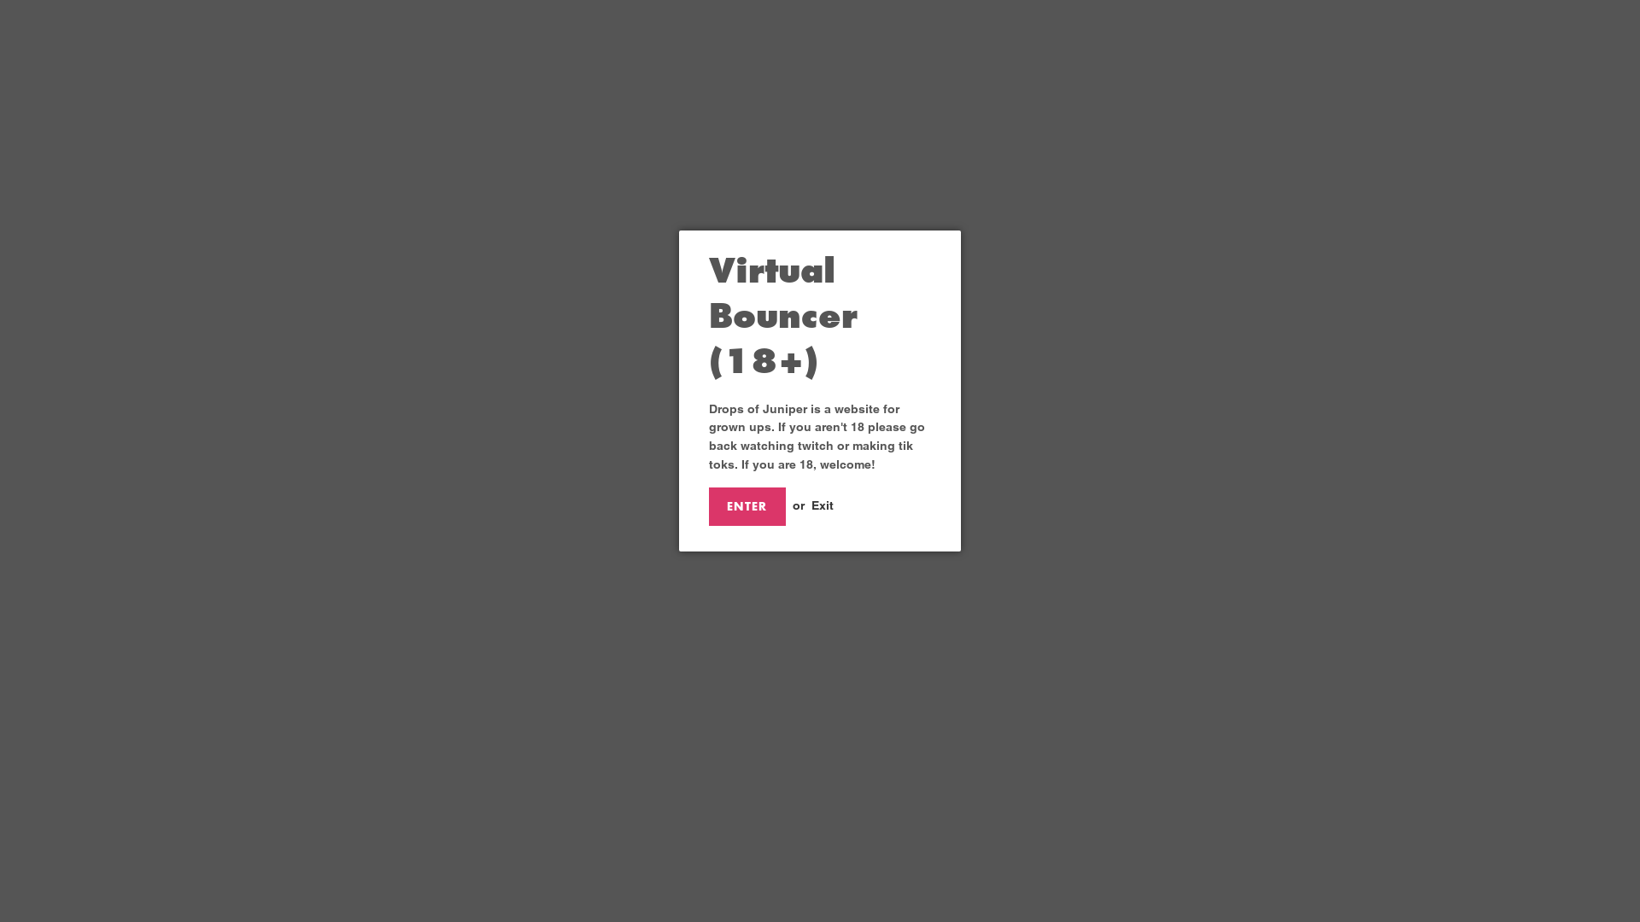 This screenshot has width=1640, height=922. I want to click on Drops of Juniper on Instagram, so click(695, 559).